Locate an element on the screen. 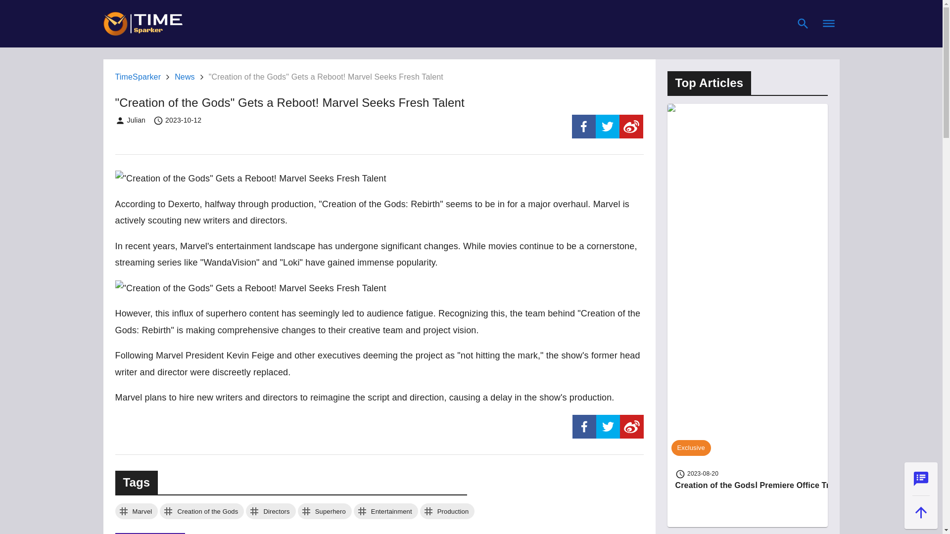  News is located at coordinates (185, 77).